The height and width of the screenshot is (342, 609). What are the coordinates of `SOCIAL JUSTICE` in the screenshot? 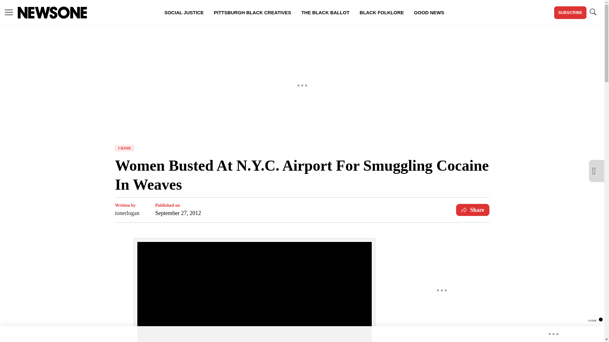 It's located at (184, 13).